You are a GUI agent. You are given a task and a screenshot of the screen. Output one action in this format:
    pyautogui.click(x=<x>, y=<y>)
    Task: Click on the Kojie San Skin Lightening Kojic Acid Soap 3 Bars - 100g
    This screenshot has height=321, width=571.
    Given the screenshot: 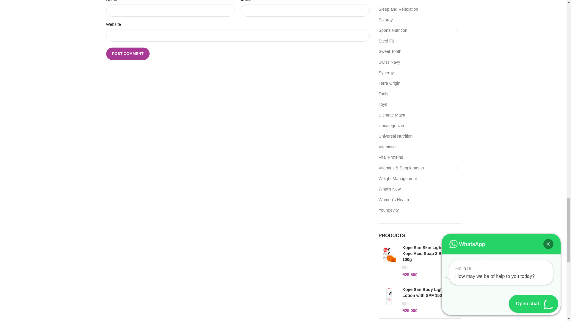 What is the action you would take?
    pyautogui.click(x=432, y=254)
    